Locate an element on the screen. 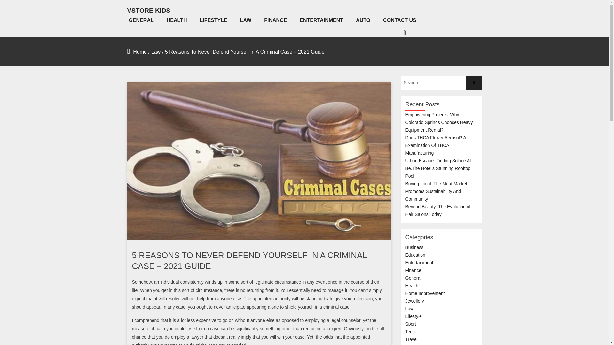 Image resolution: width=614 pixels, height=345 pixels. HEALTH is located at coordinates (177, 20).